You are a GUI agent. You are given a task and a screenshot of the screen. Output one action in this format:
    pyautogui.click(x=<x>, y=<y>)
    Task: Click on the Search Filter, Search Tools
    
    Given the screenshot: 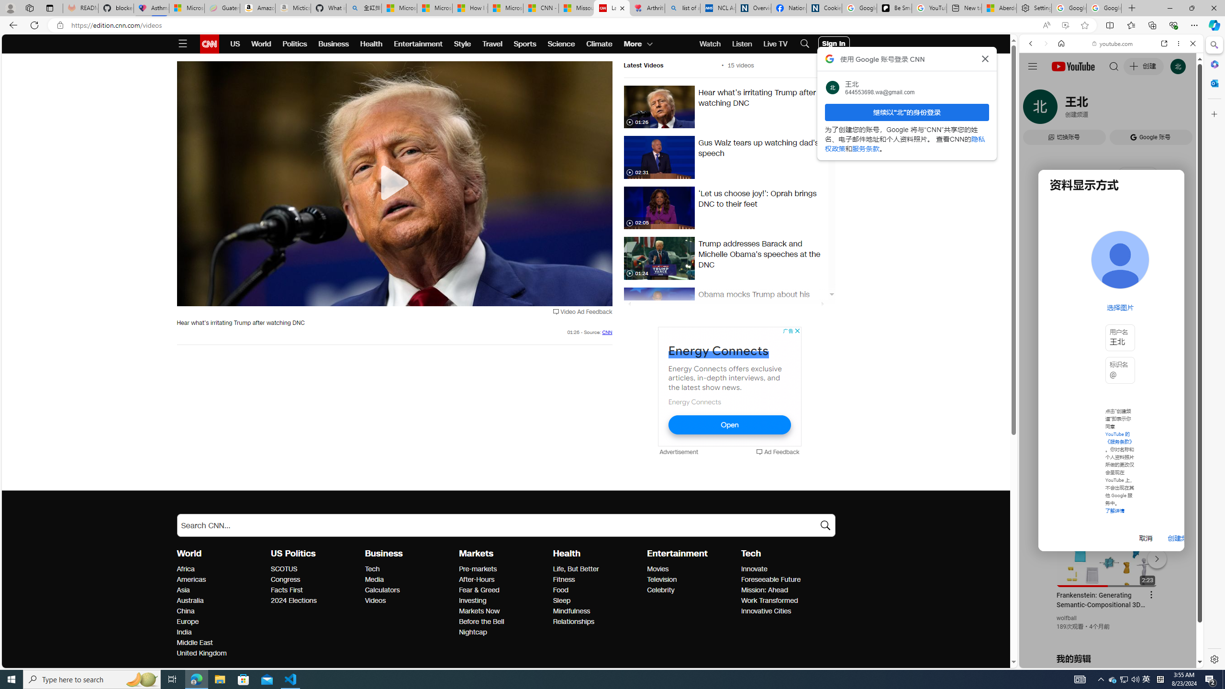 What is the action you would take?
    pyautogui.click(x=1136, y=109)
    